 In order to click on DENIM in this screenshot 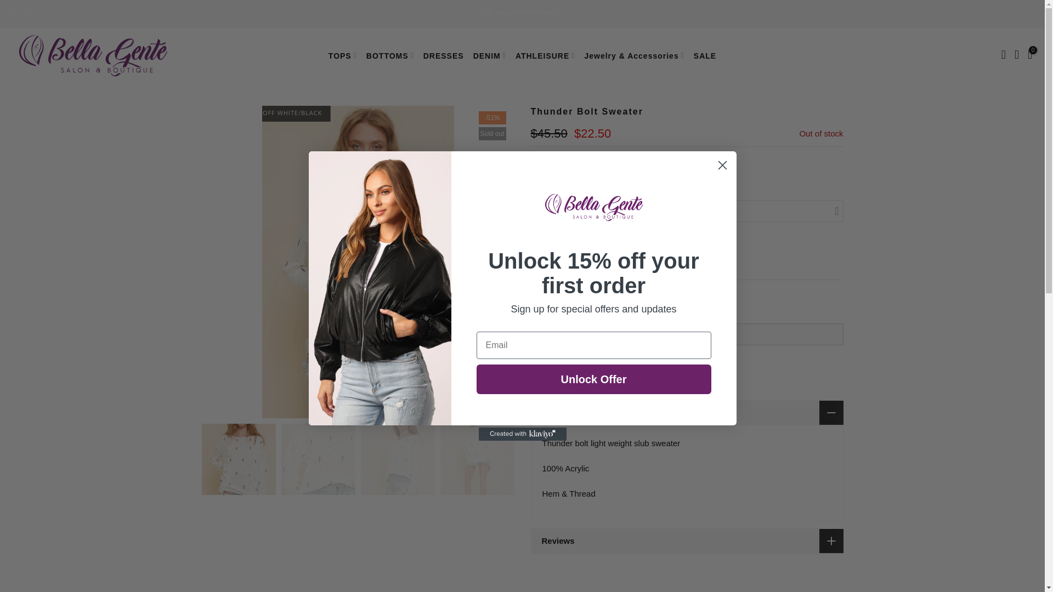, I will do `click(489, 56)`.